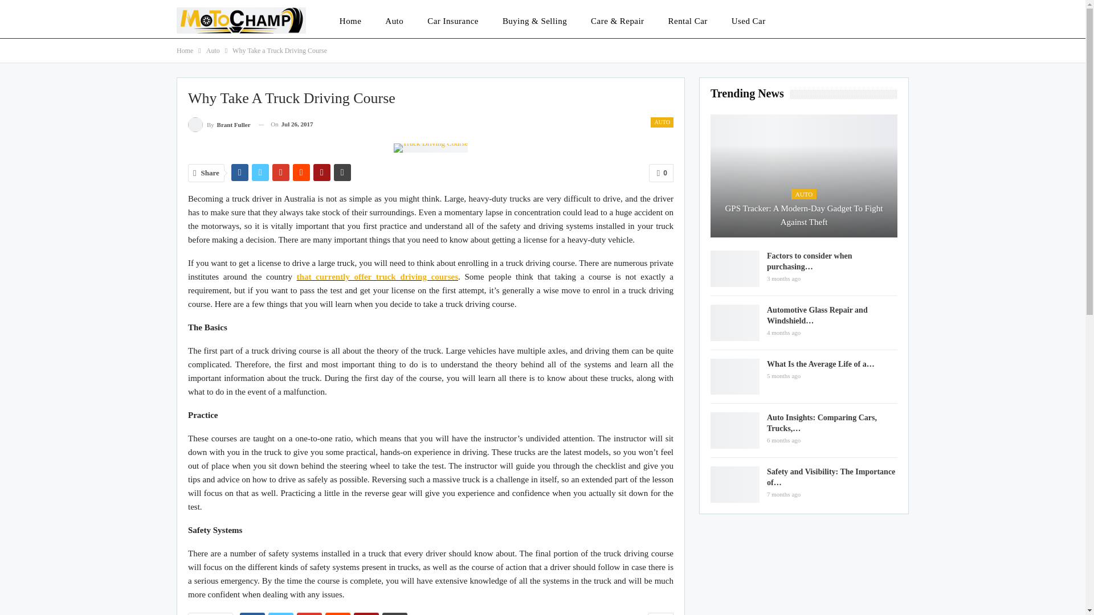  What do you see at coordinates (660, 614) in the screenshot?
I see `0` at bounding box center [660, 614].